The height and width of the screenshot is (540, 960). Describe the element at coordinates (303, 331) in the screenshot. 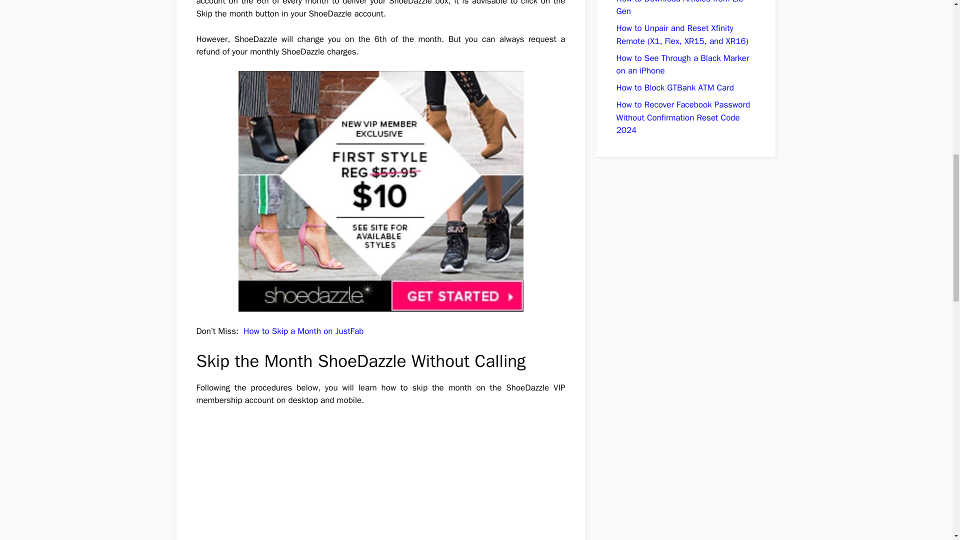

I see `How to Skip a Month on JustFab` at that location.